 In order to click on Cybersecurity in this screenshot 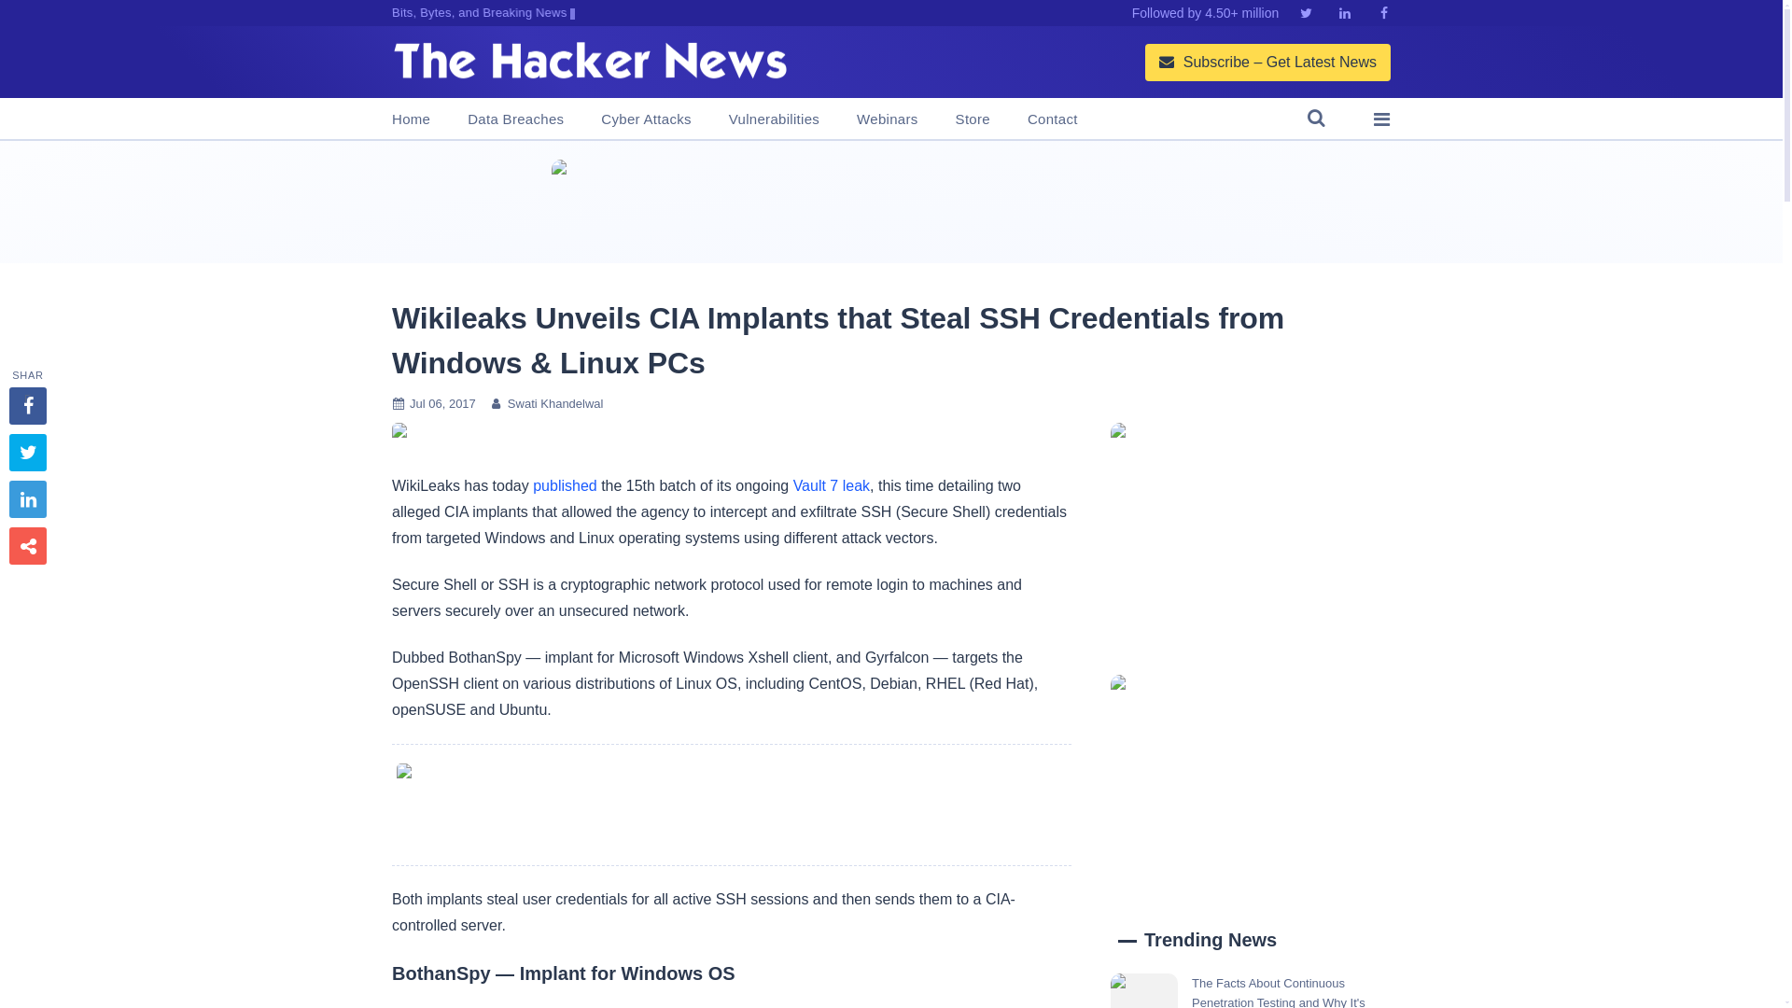, I will do `click(731, 805)`.